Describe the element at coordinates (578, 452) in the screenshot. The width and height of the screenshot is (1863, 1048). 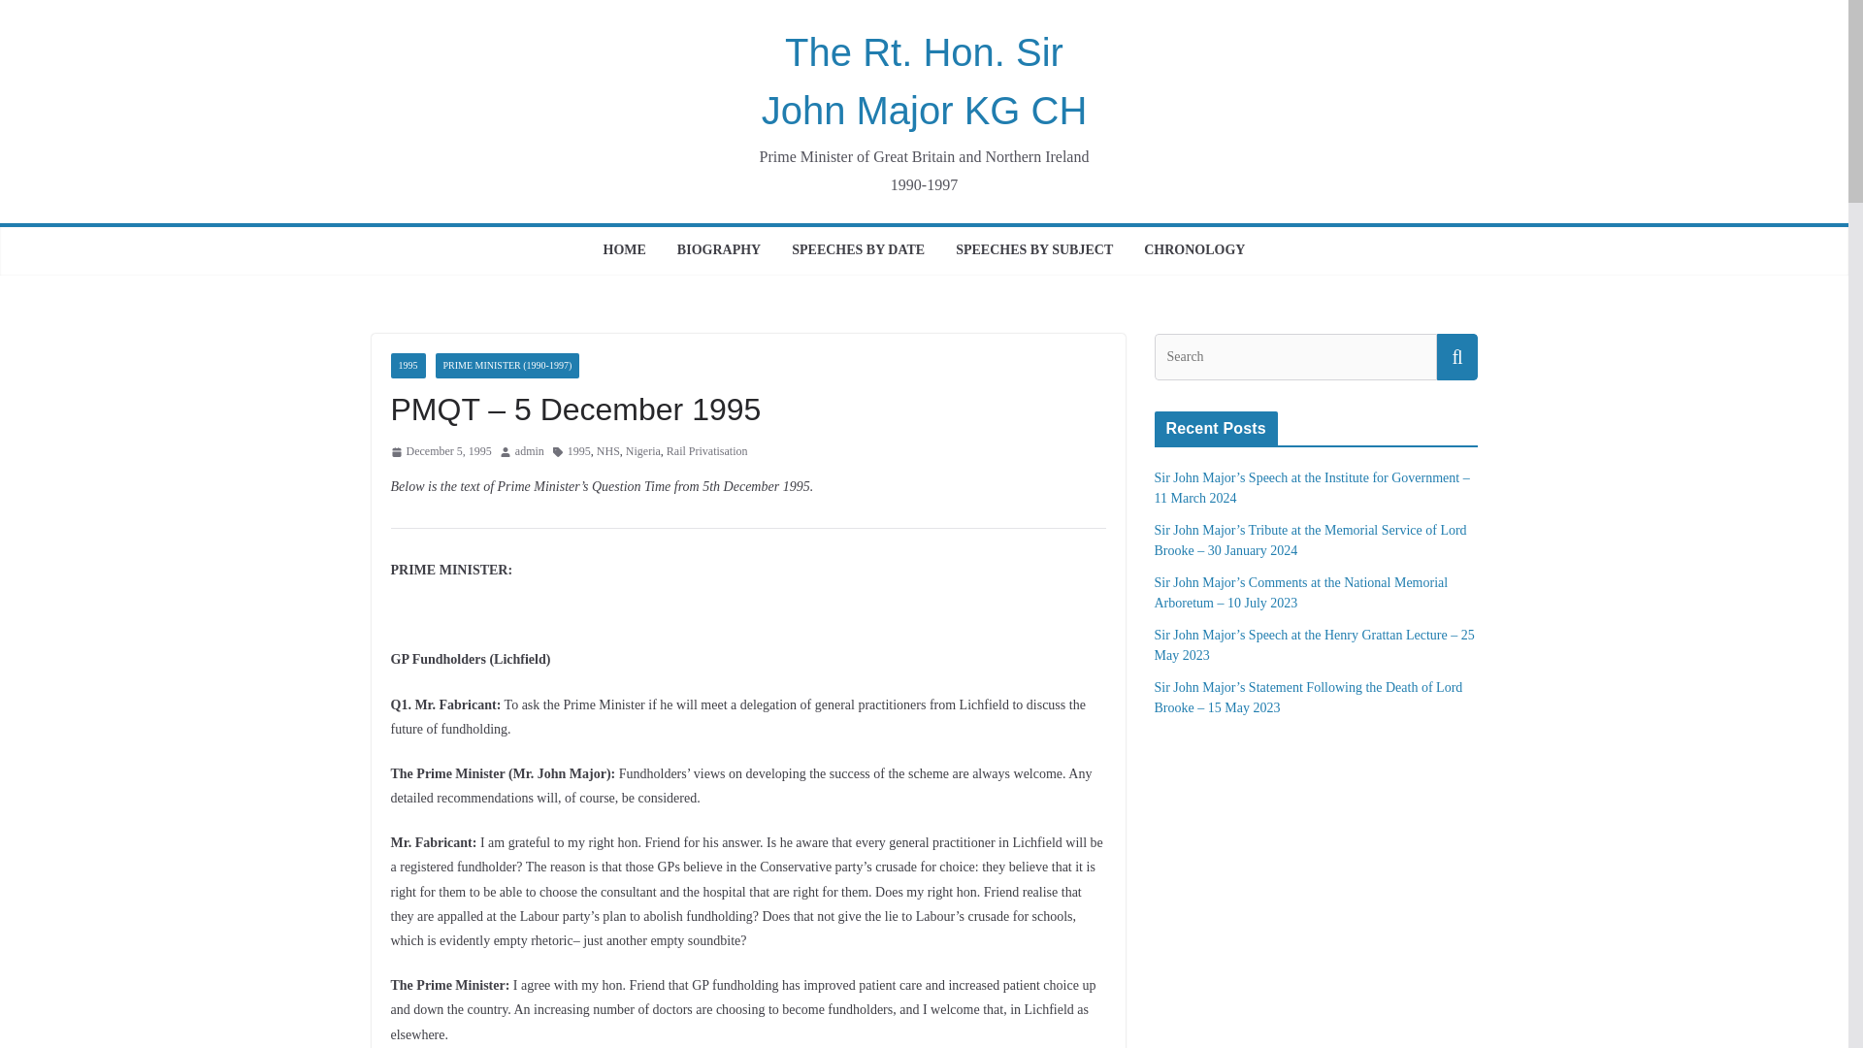
I see `1995` at that location.